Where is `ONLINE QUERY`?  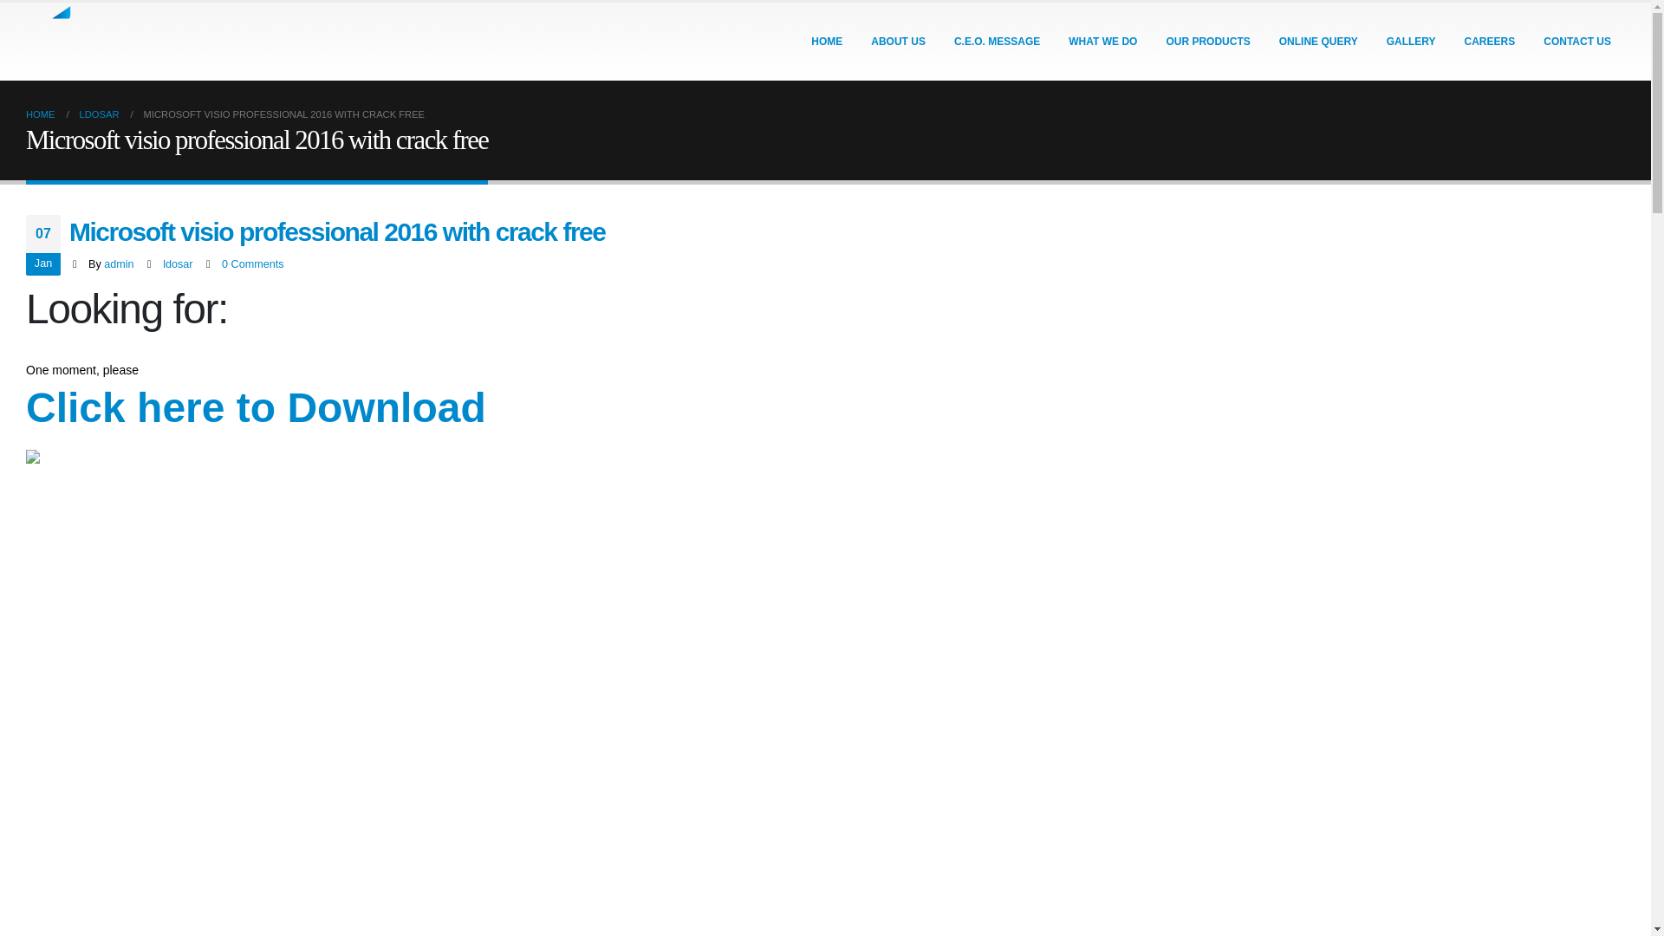
ONLINE QUERY is located at coordinates (1317, 42).